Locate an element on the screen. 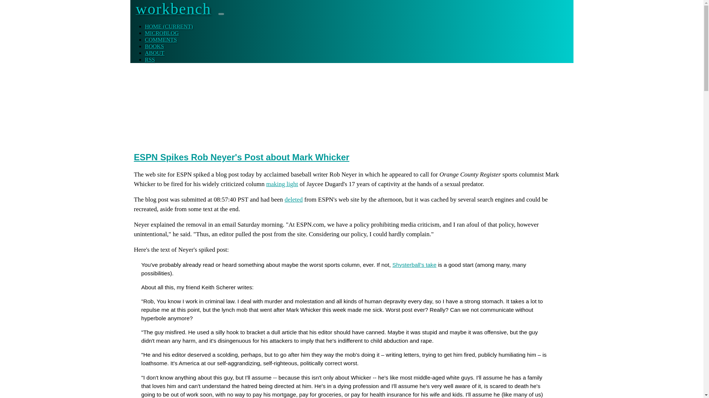 Image resolution: width=709 pixels, height=398 pixels. ABOUT is located at coordinates (154, 53).